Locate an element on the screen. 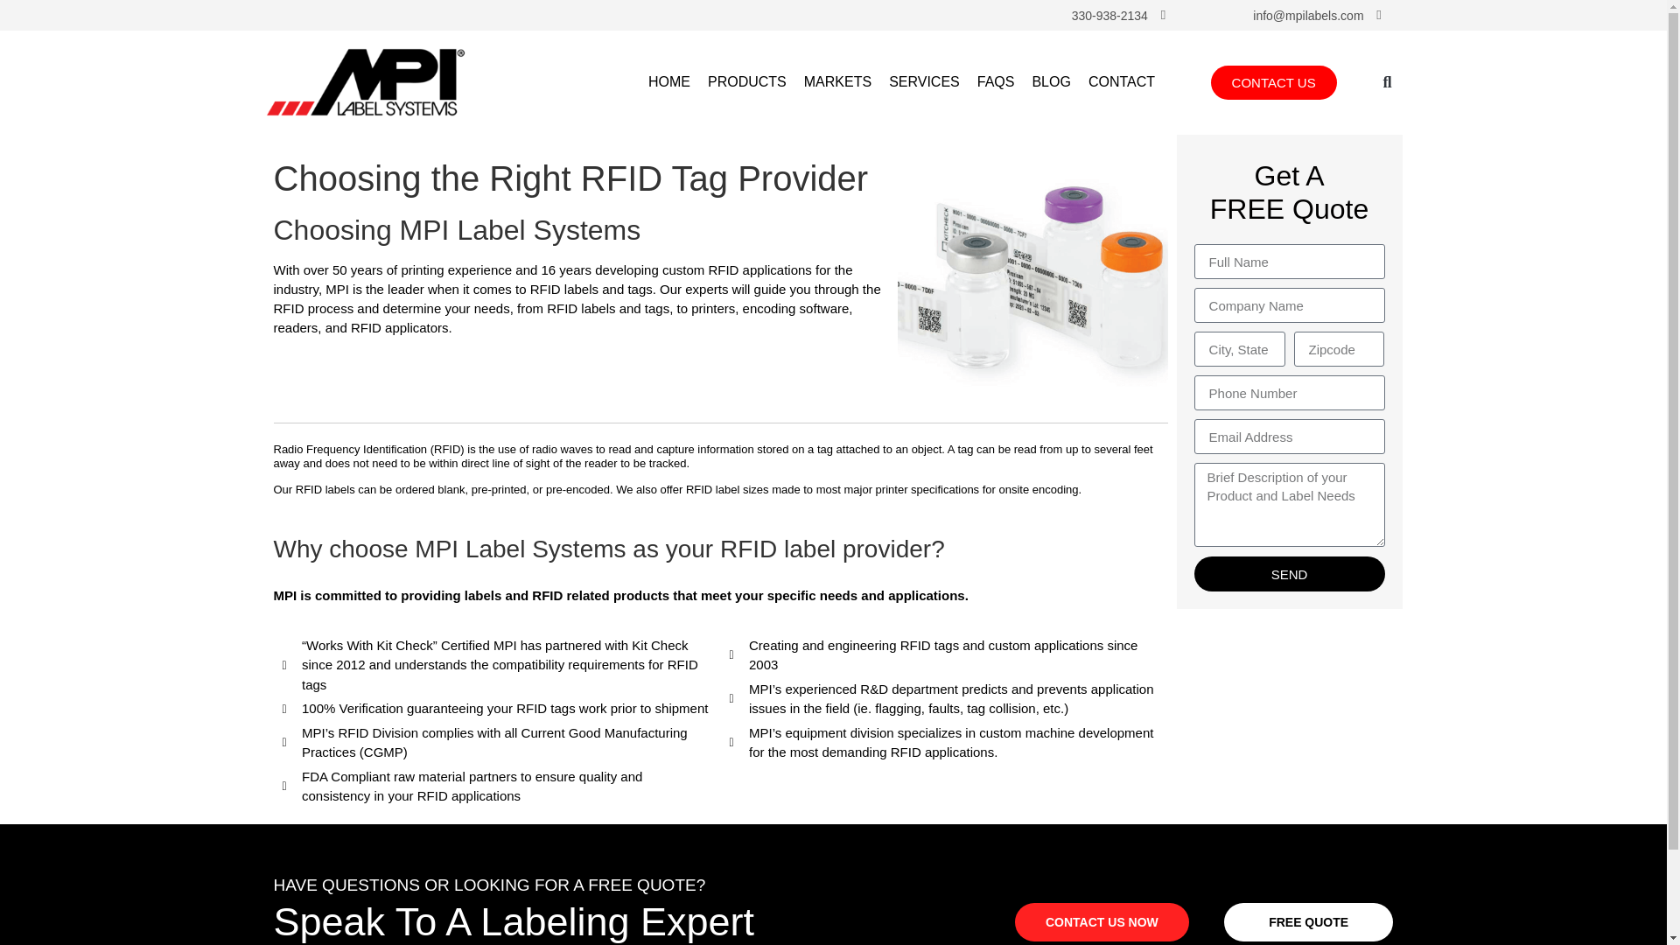 The image size is (1680, 945). 330-938-2134 is located at coordinates (1109, 15).